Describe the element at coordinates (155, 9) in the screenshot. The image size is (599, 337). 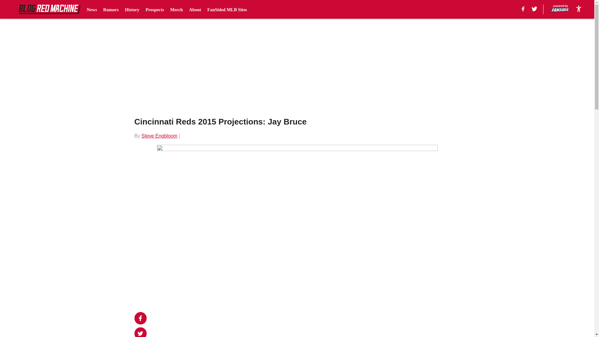
I see `Prospects` at that location.